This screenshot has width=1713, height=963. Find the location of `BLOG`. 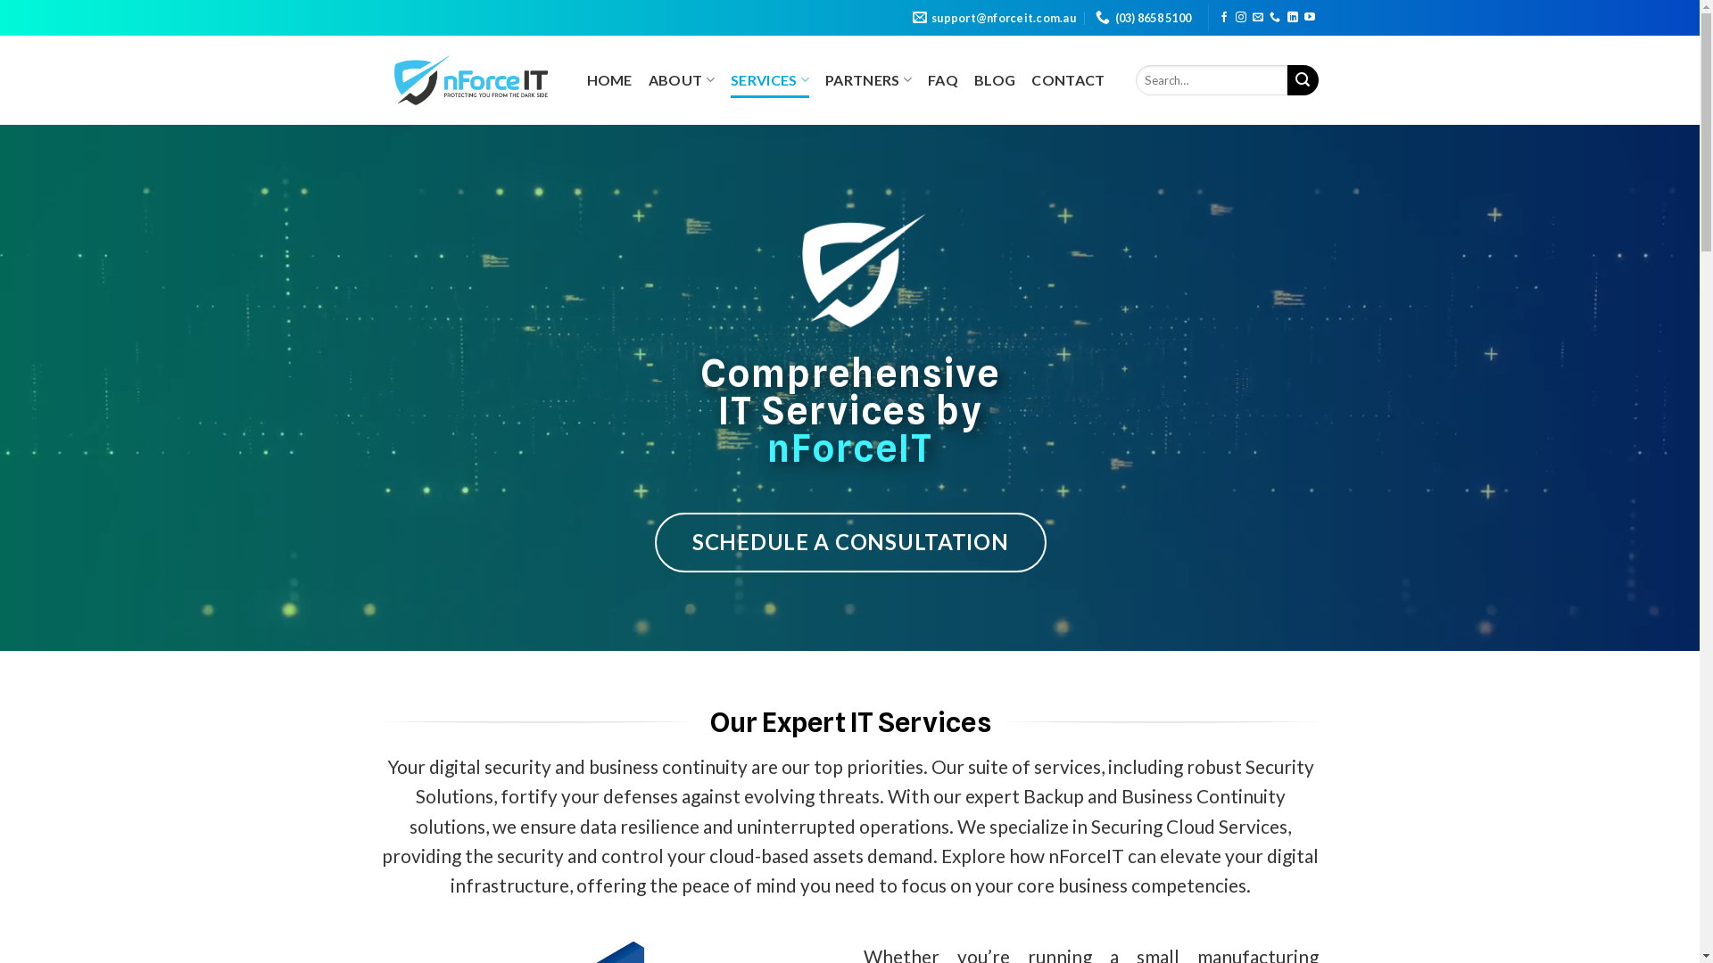

BLOG is located at coordinates (995, 80).